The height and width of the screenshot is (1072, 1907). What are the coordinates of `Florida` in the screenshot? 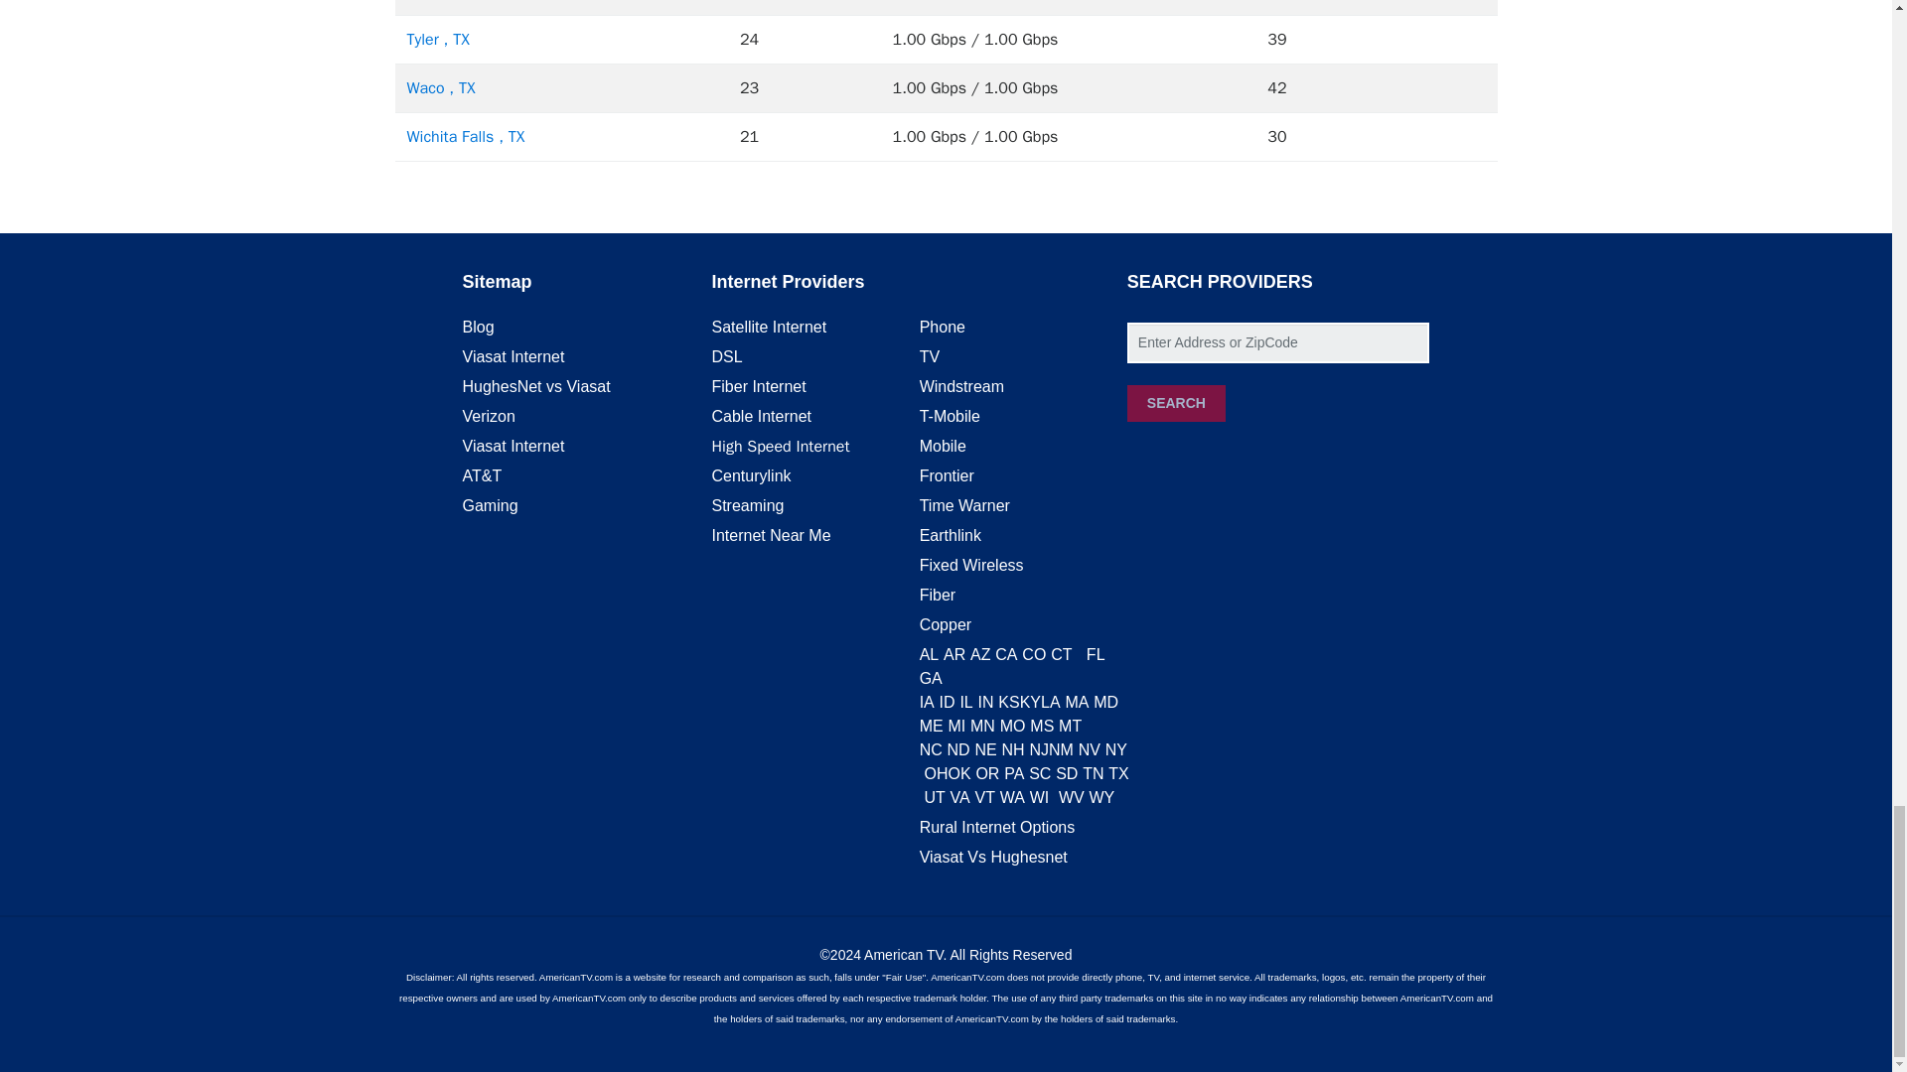 It's located at (1097, 655).